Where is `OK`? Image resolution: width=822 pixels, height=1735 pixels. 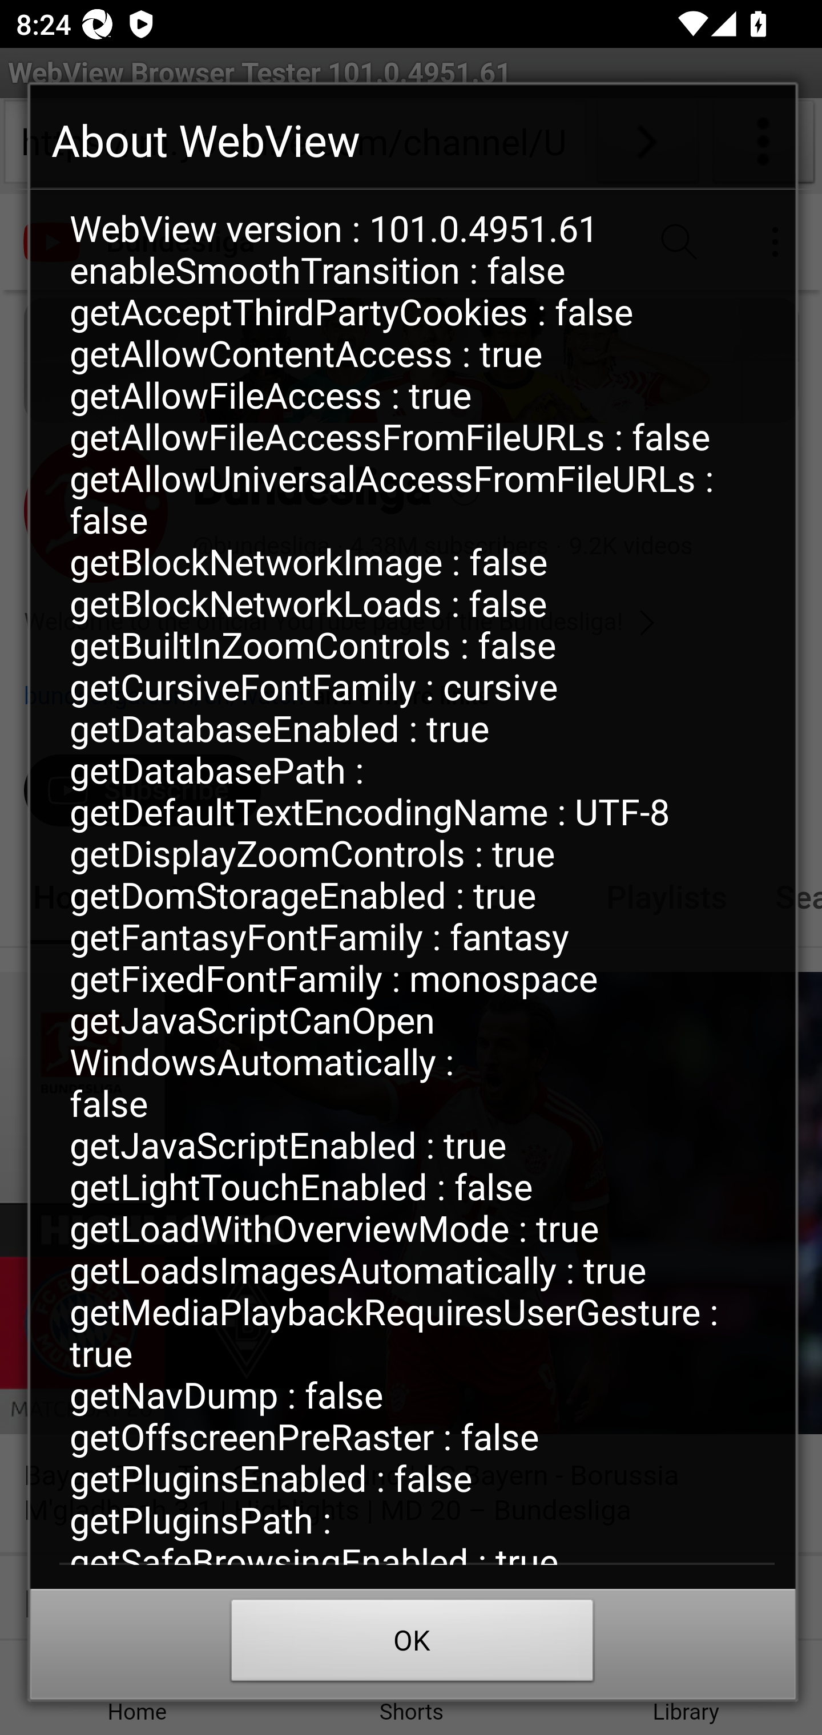 OK is located at coordinates (412, 1645).